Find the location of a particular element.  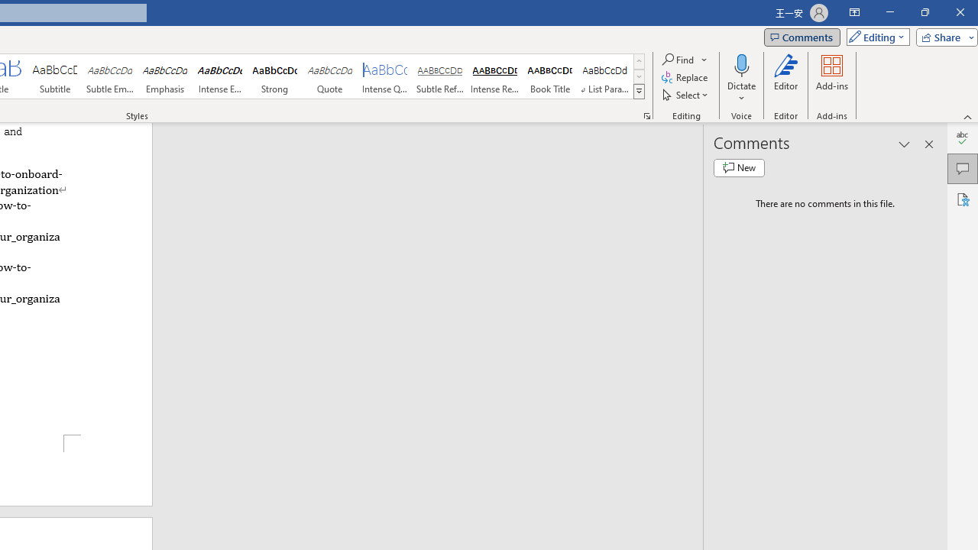

New comment is located at coordinates (739, 168).